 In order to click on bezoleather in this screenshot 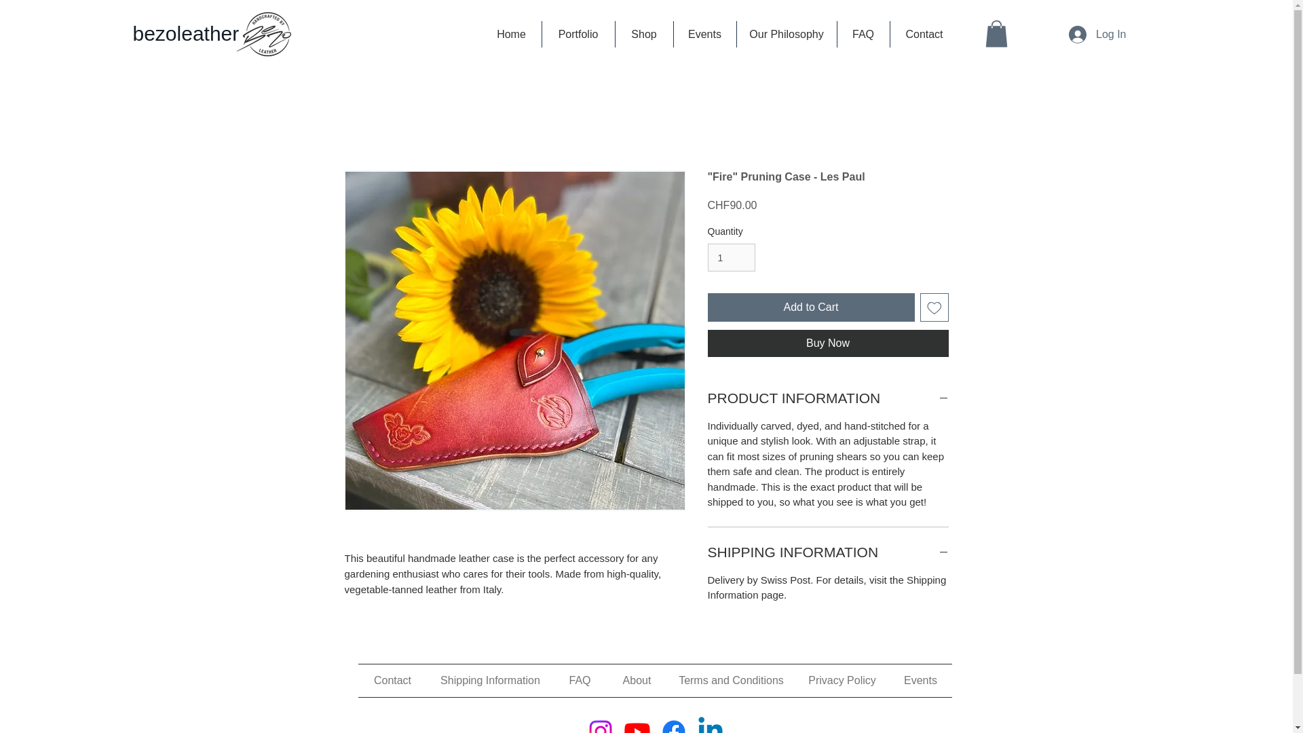, I will do `click(185, 34)`.